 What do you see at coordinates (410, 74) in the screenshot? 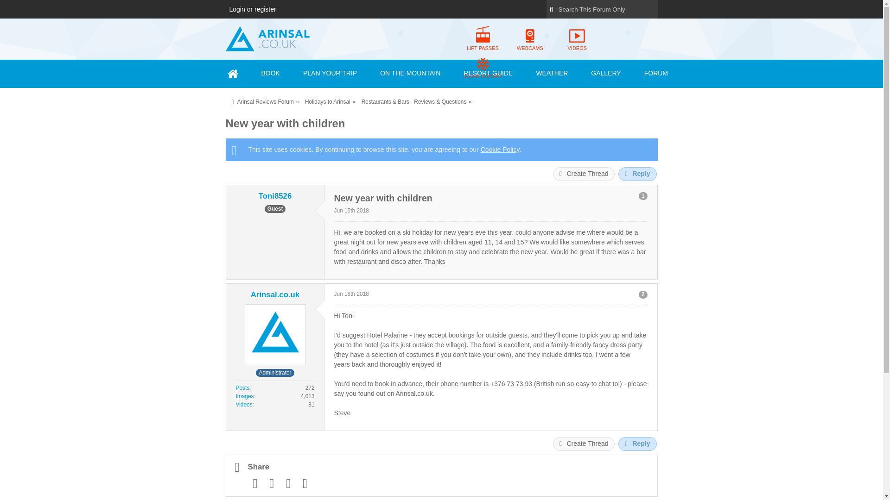
I see `ON THE MOUNTAIN` at bounding box center [410, 74].